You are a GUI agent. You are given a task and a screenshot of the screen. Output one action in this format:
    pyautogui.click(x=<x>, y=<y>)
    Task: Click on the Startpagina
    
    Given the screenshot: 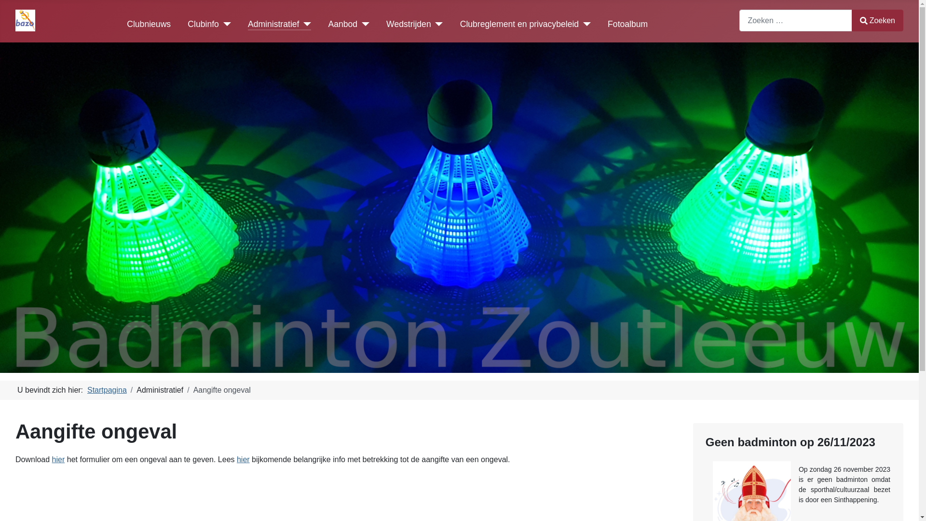 What is the action you would take?
    pyautogui.click(x=107, y=390)
    